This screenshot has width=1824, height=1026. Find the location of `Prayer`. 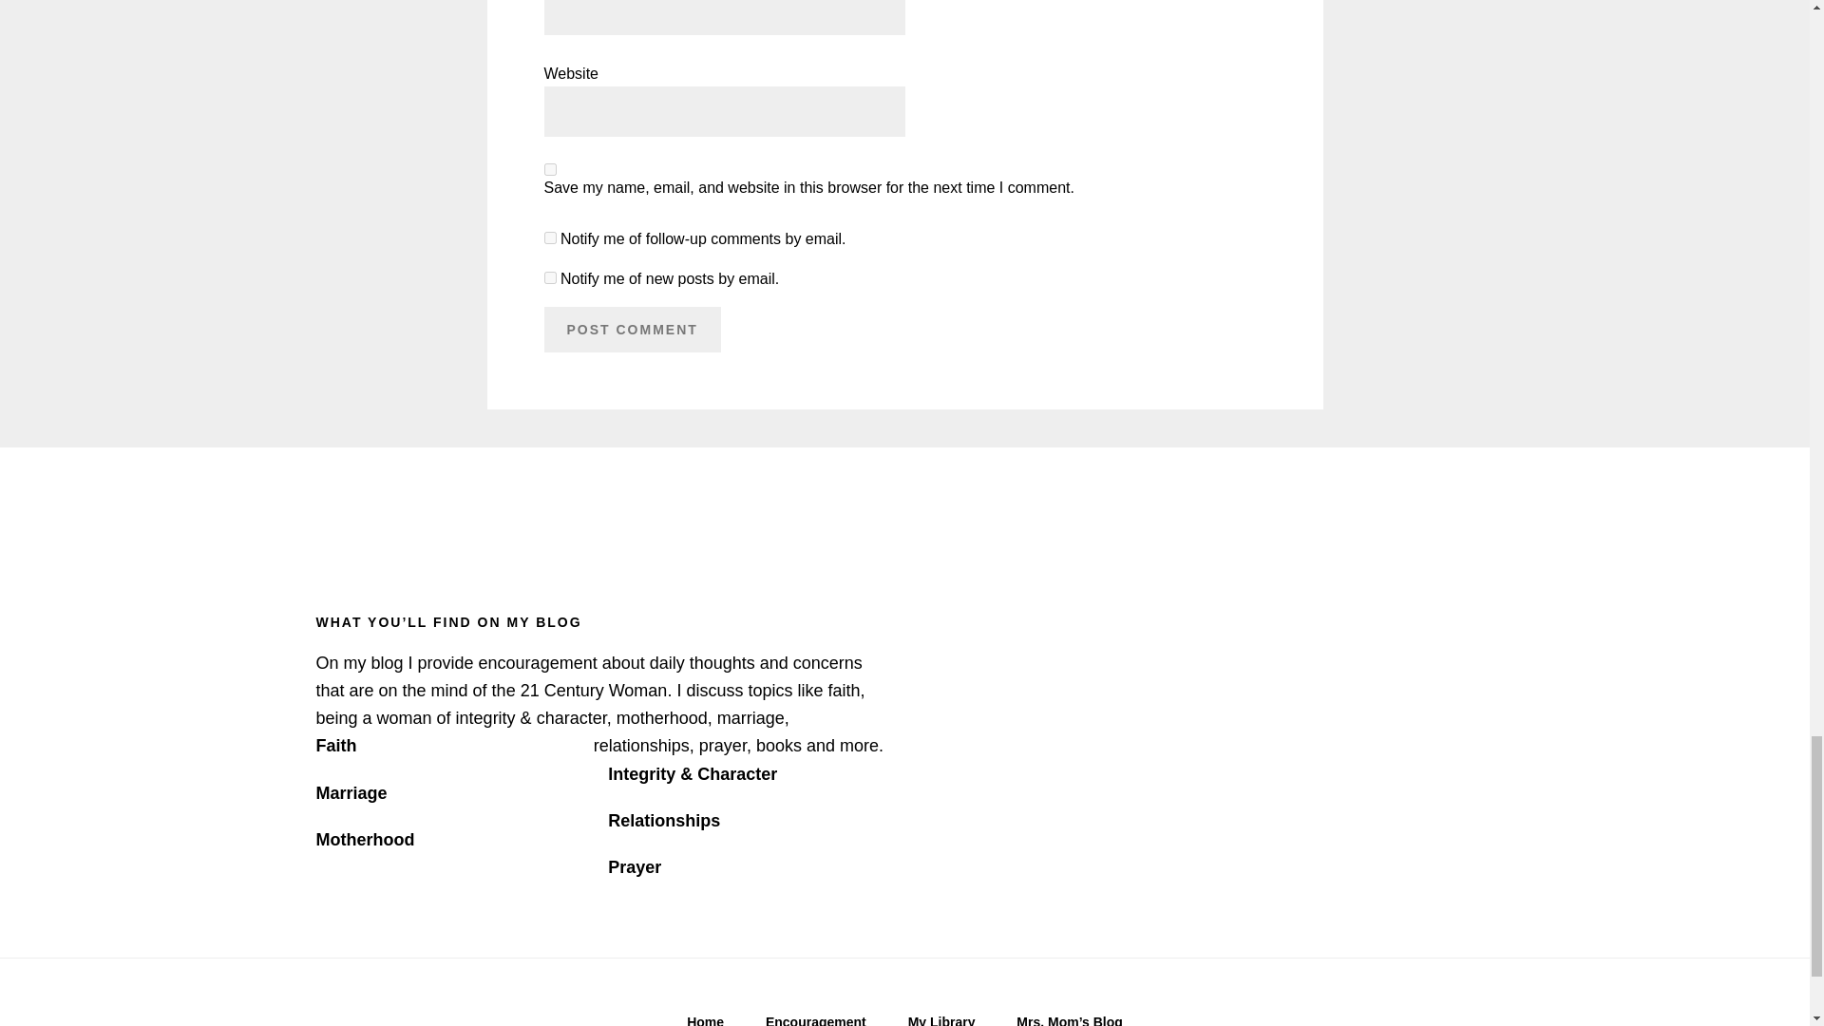

Prayer is located at coordinates (634, 866).